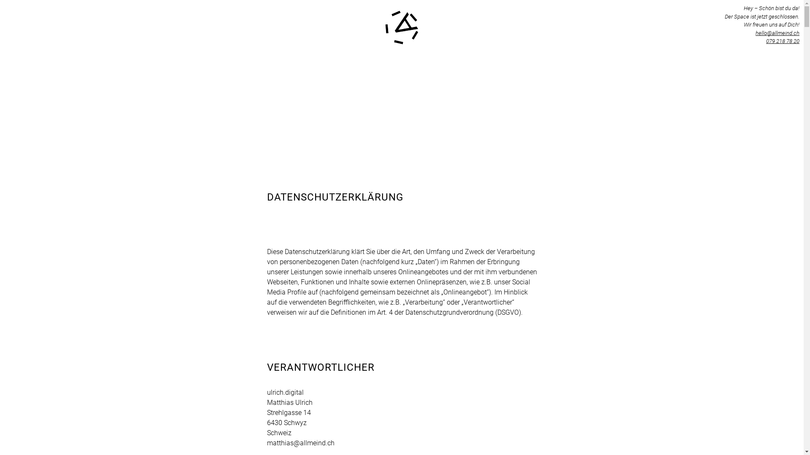 The height and width of the screenshot is (455, 810). Describe the element at coordinates (778, 33) in the screenshot. I see `hello@allmeind.ch` at that location.